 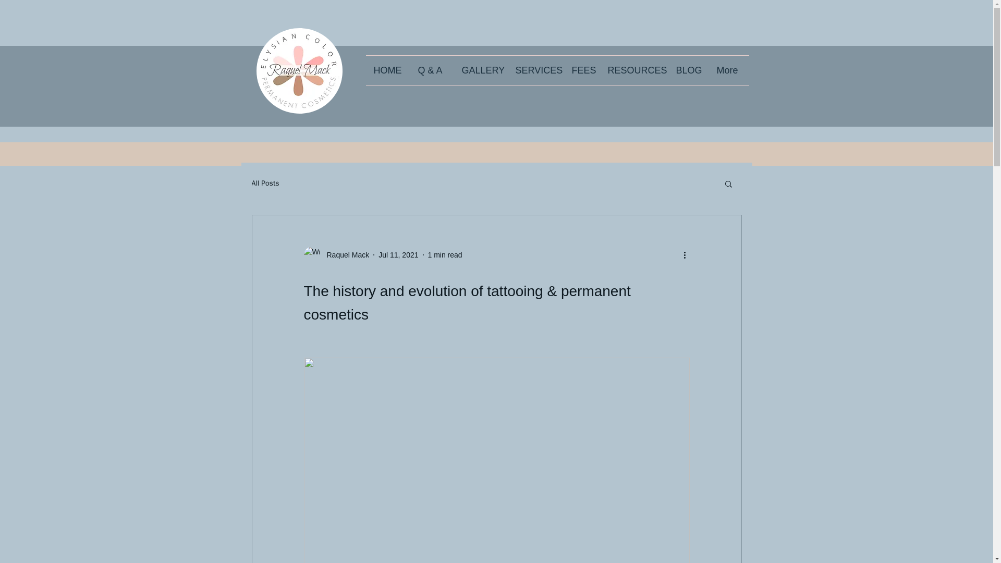 I want to click on GALLERY, so click(x=480, y=70).